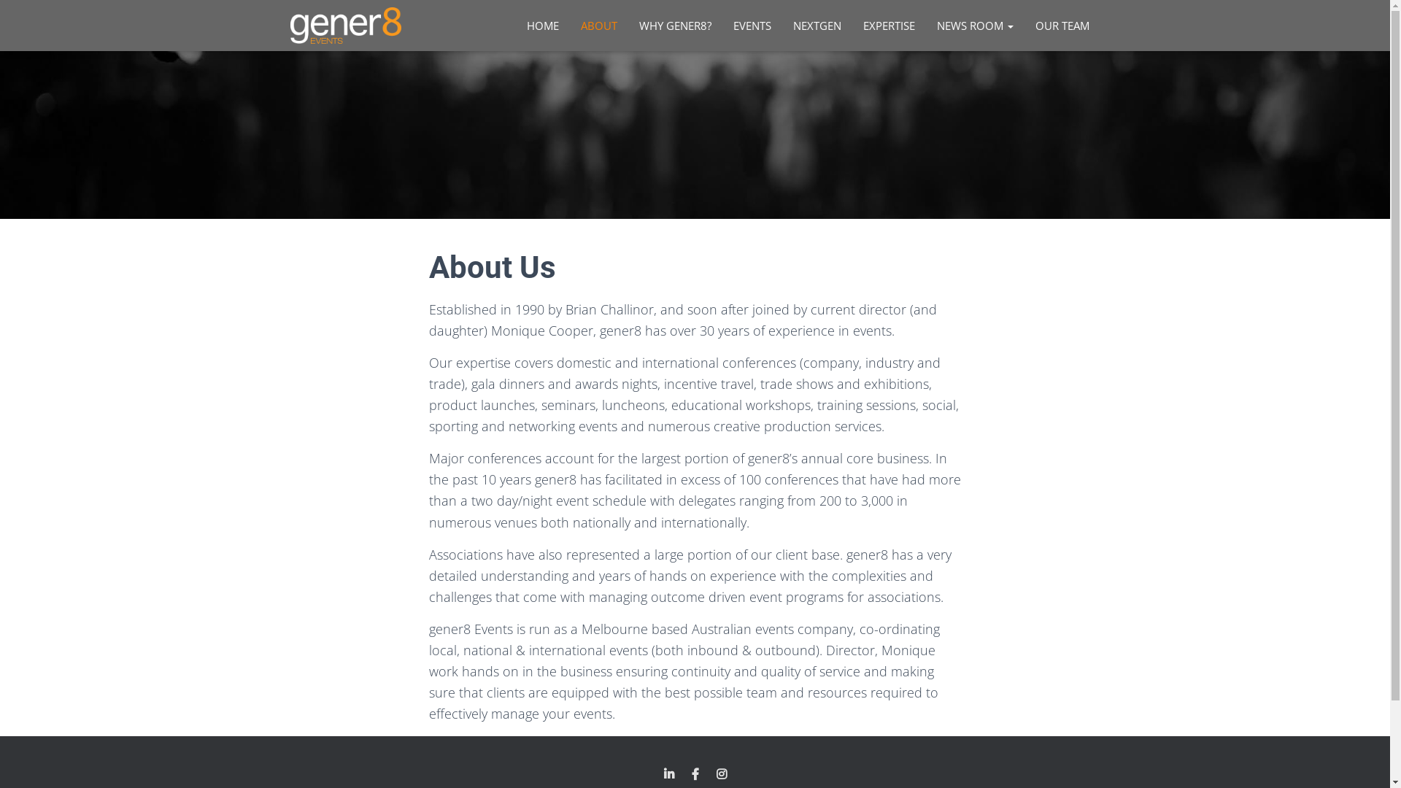  Describe the element at coordinates (889, 26) in the screenshot. I see `EXPERTISE` at that location.